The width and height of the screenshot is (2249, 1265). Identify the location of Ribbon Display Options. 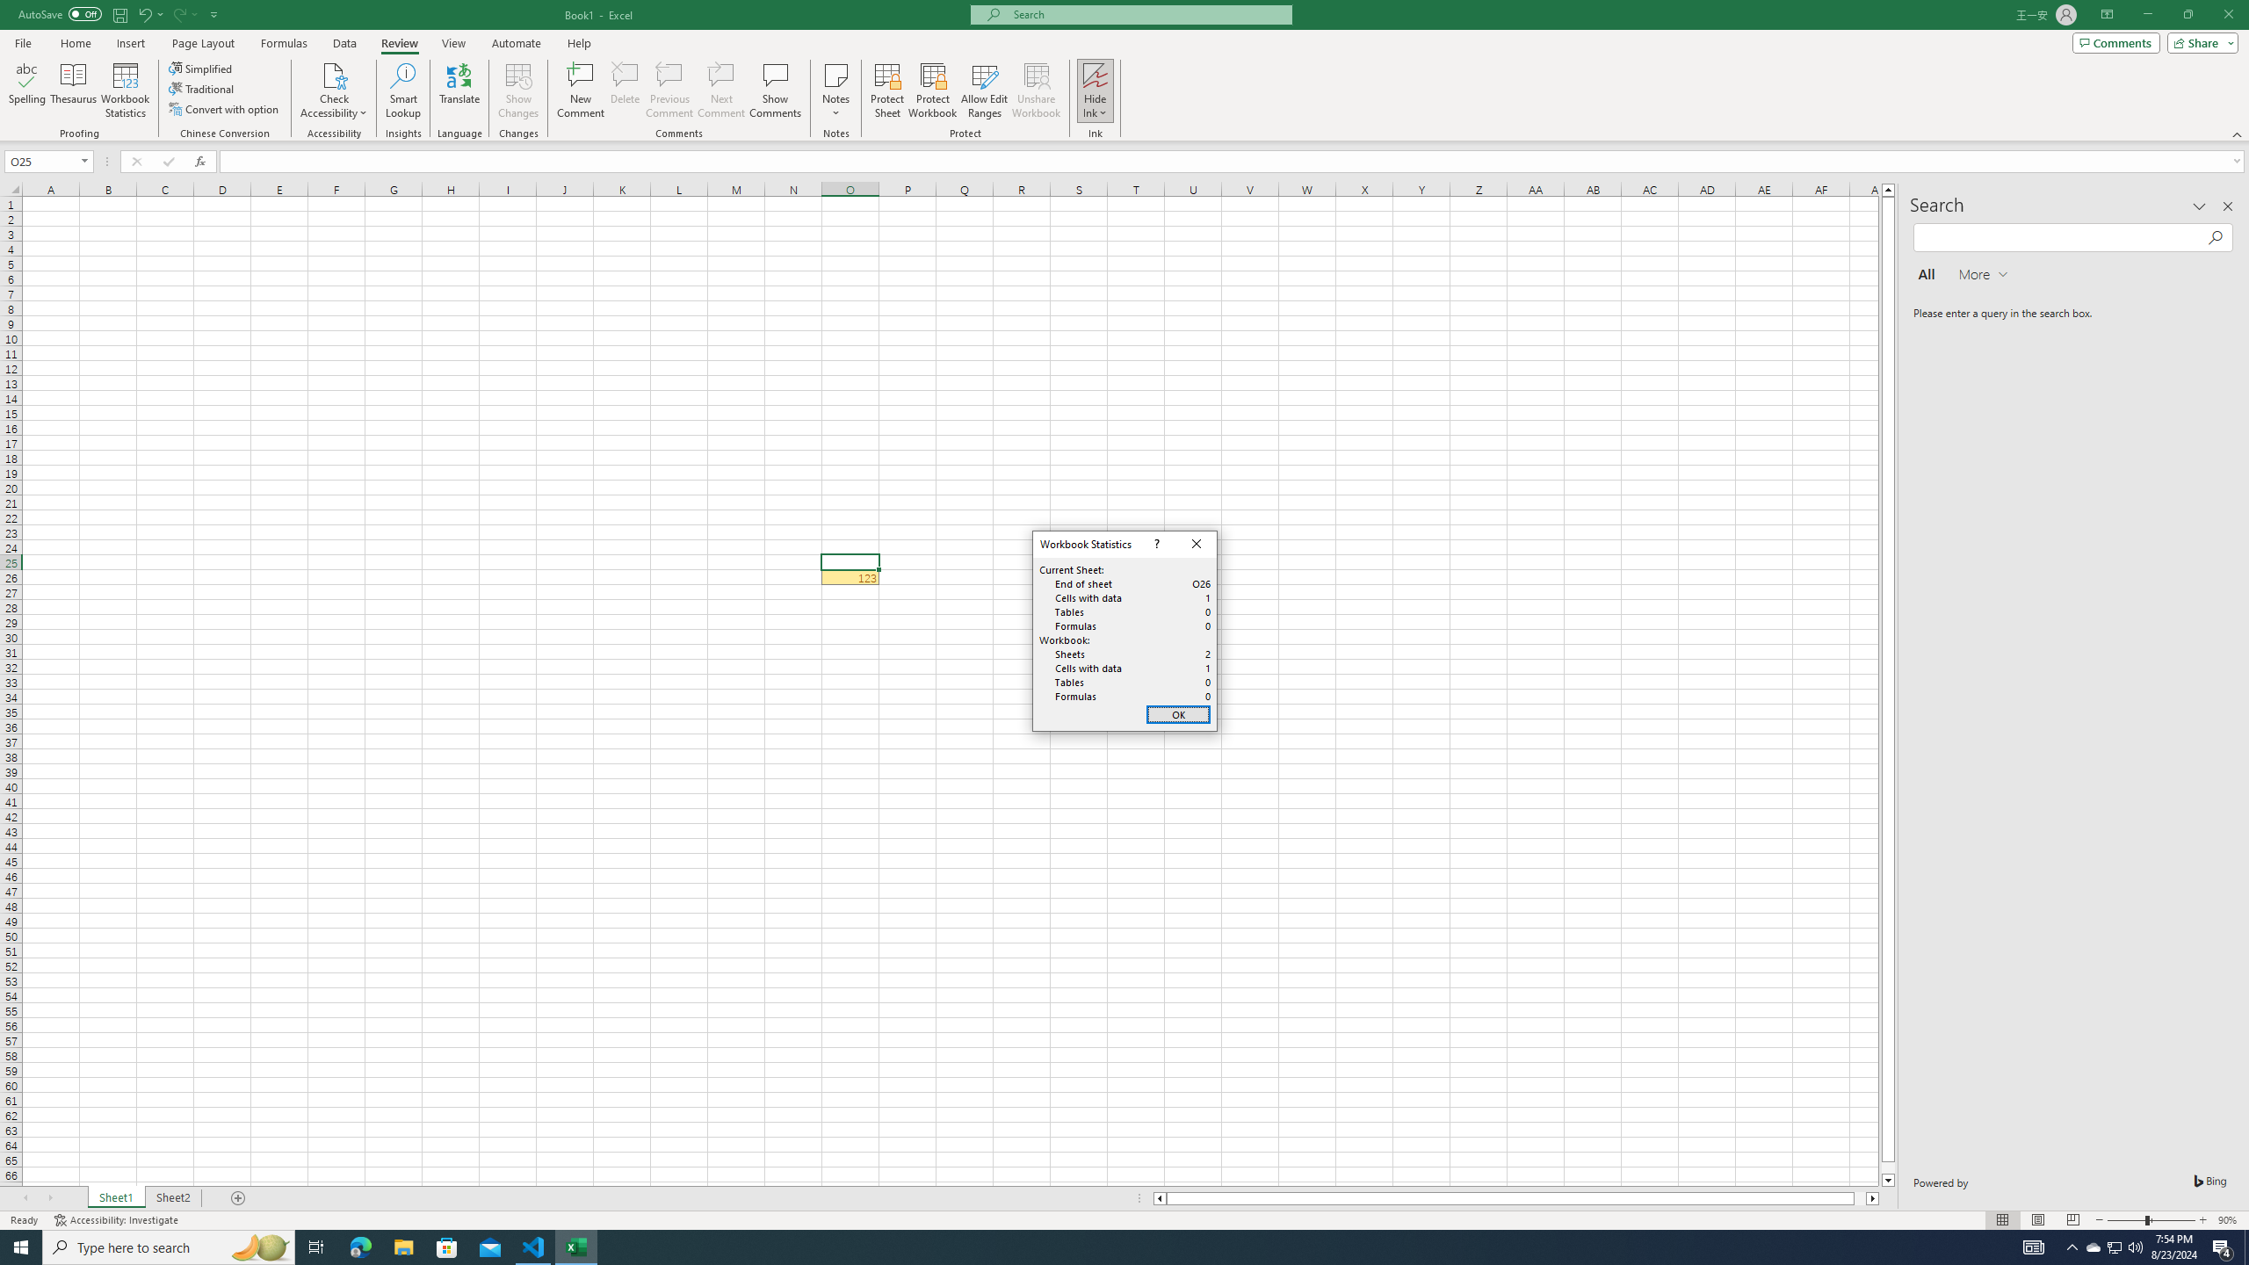
(2107, 15).